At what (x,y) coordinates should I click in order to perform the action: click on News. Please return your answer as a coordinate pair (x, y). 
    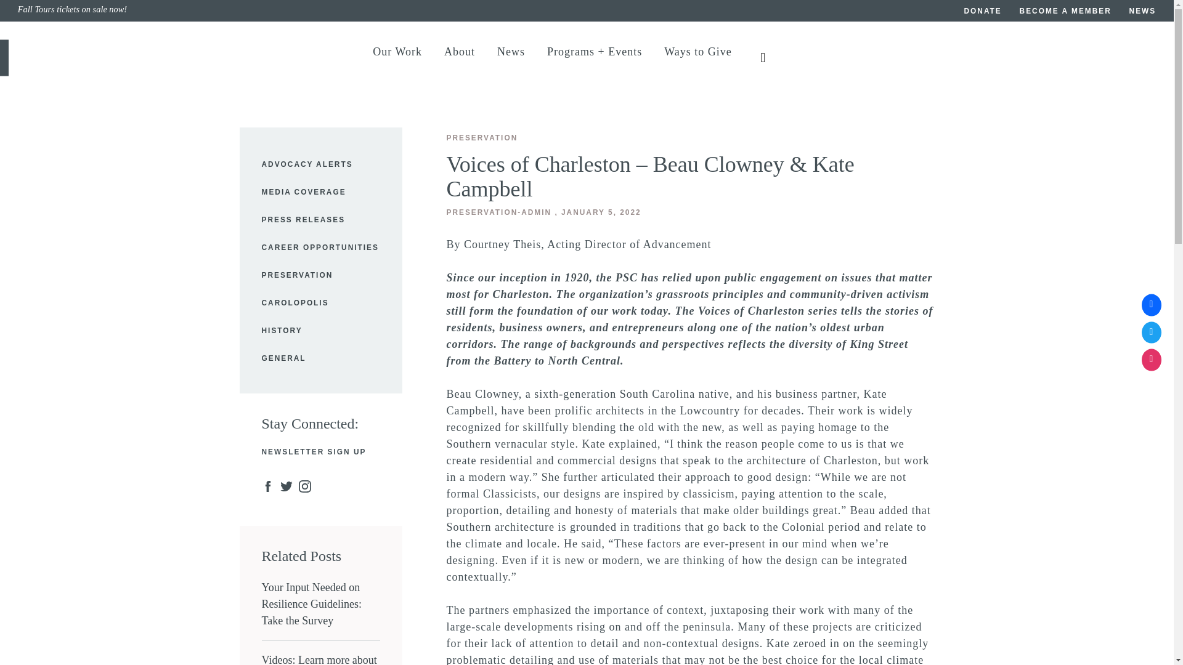
    Looking at the image, I should click on (511, 58).